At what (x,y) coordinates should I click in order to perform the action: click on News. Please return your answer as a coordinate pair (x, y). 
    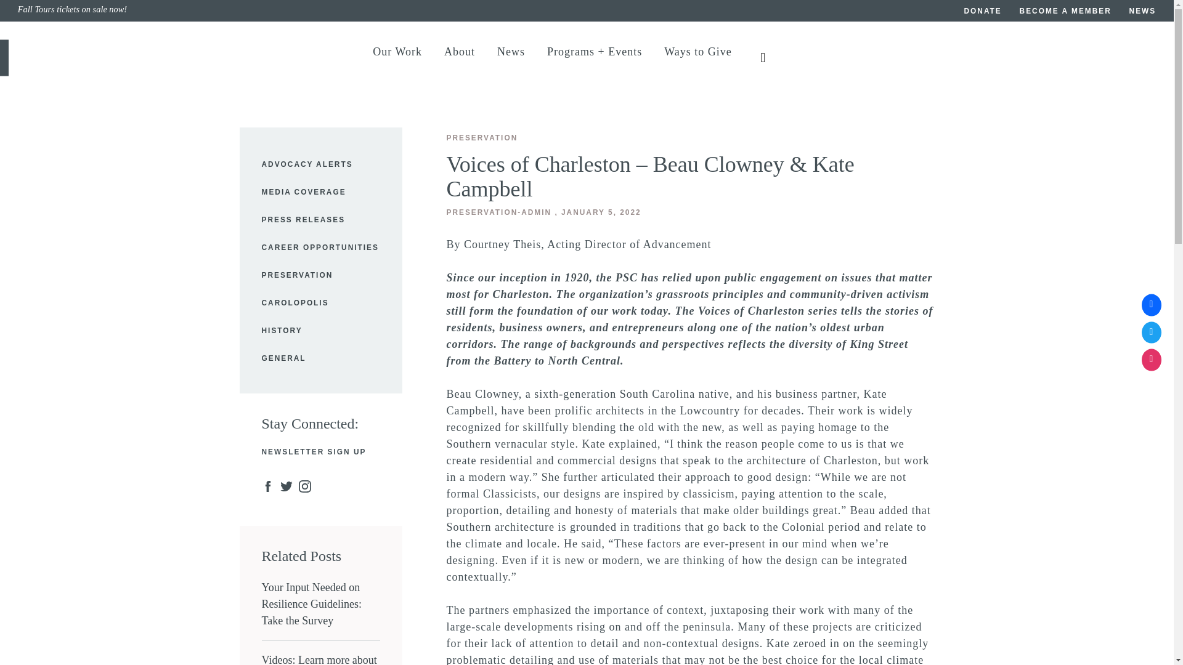
    Looking at the image, I should click on (511, 58).